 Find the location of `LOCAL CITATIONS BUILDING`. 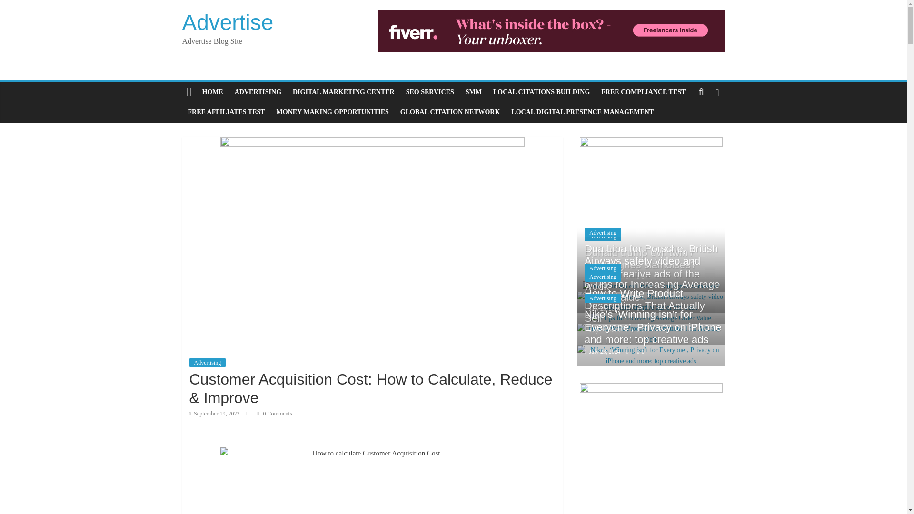

LOCAL CITATIONS BUILDING is located at coordinates (541, 92).